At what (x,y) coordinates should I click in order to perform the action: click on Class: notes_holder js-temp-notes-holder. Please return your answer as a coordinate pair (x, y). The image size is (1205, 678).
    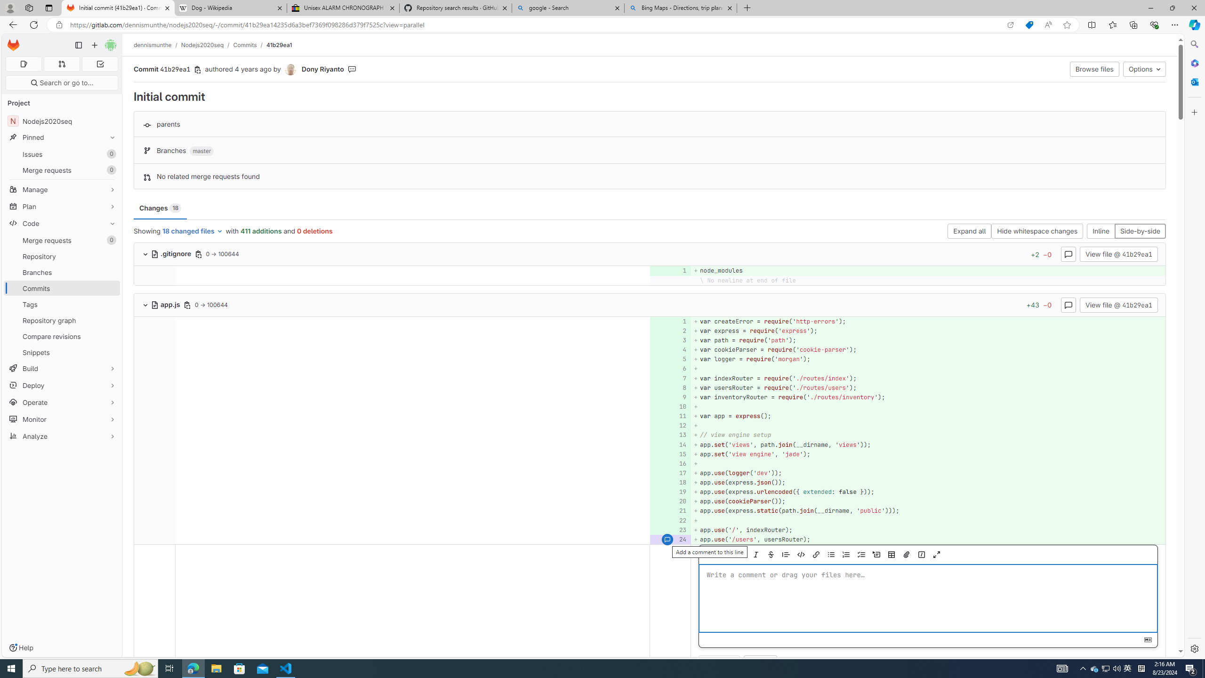
    Looking at the image, I should click on (650, 611).